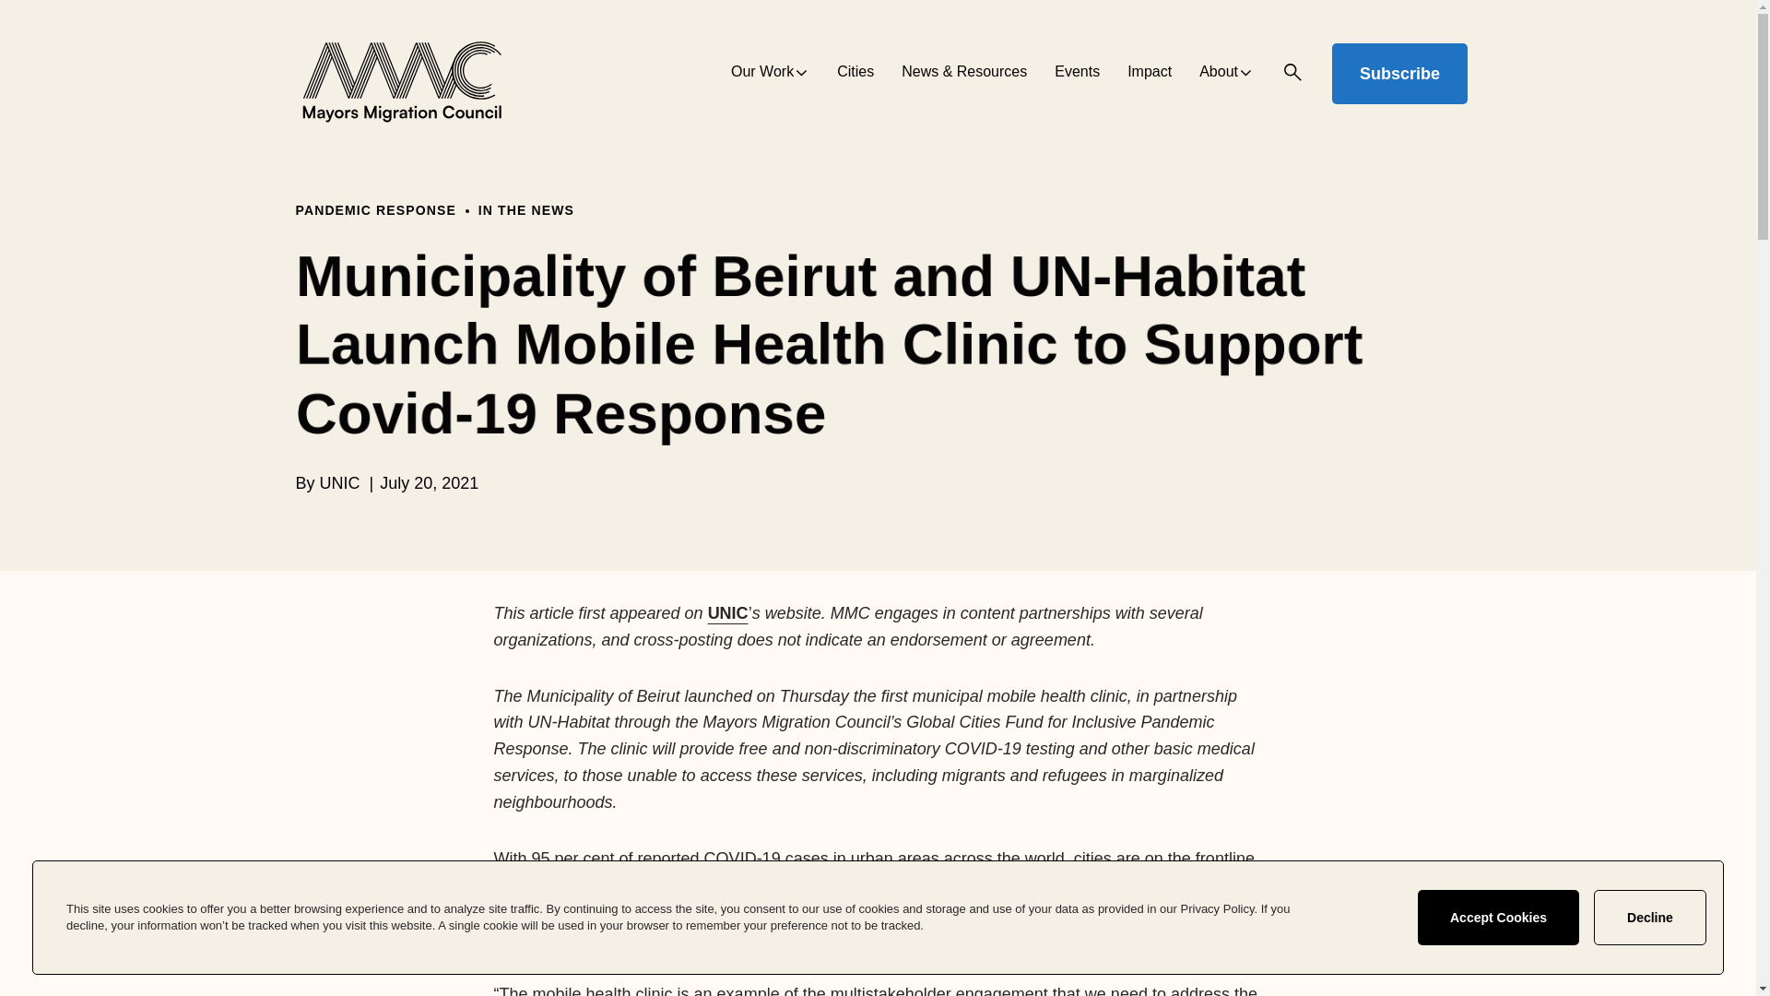 The height and width of the screenshot is (996, 1770). I want to click on UNIC, so click(728, 612).